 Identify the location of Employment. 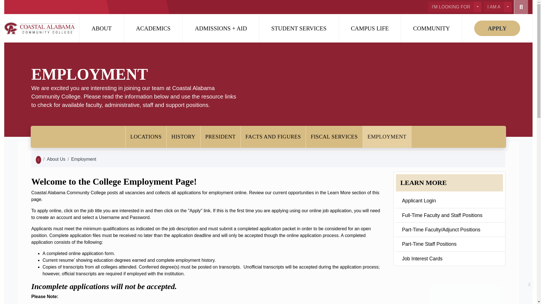
(387, 137).